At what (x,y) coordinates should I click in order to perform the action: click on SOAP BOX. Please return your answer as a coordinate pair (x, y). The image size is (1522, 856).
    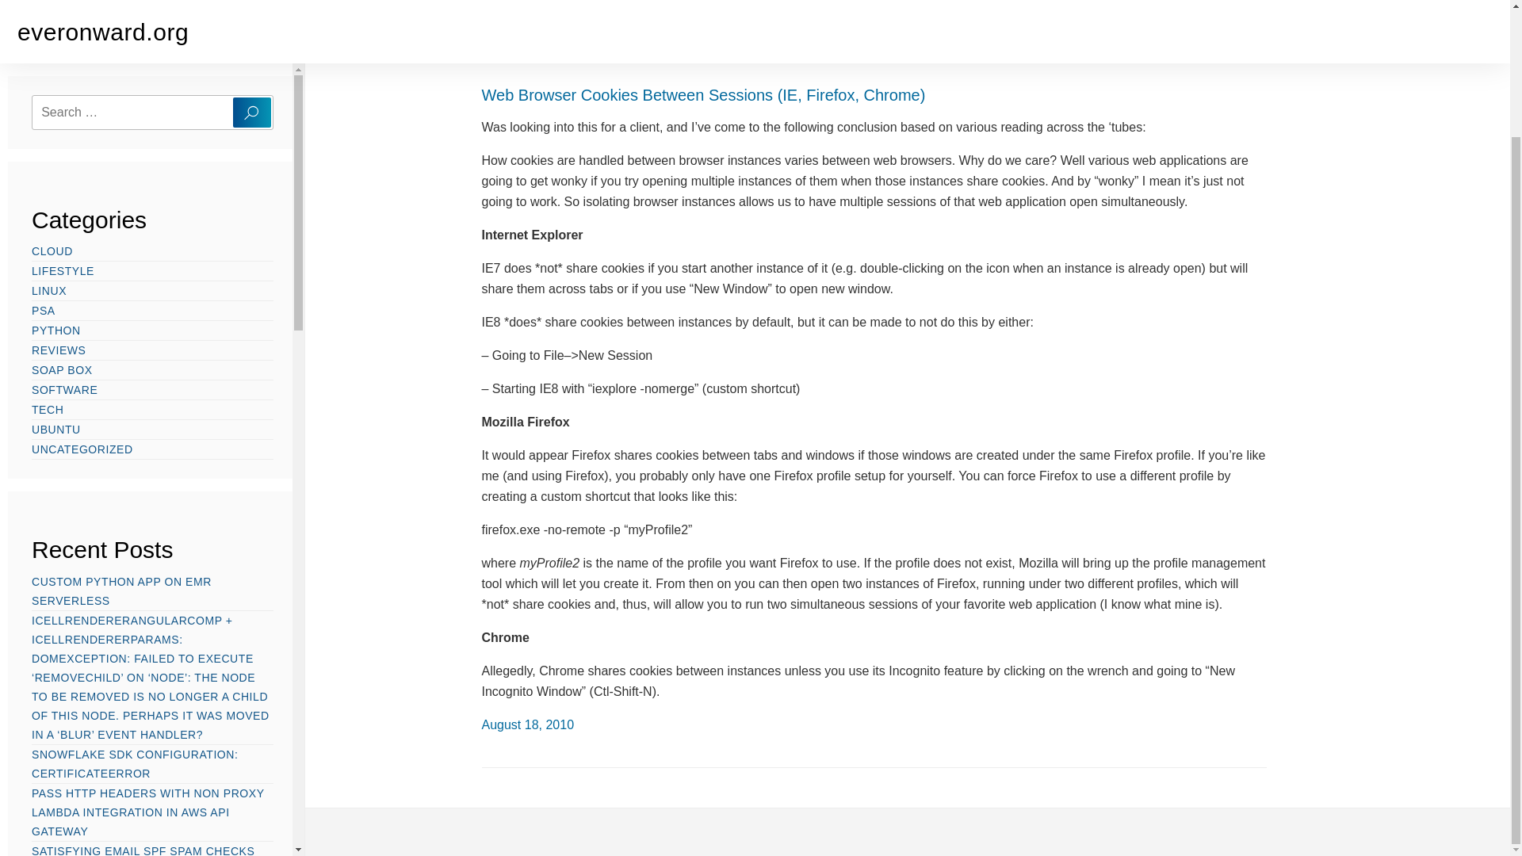
    Looking at the image, I should click on (62, 217).